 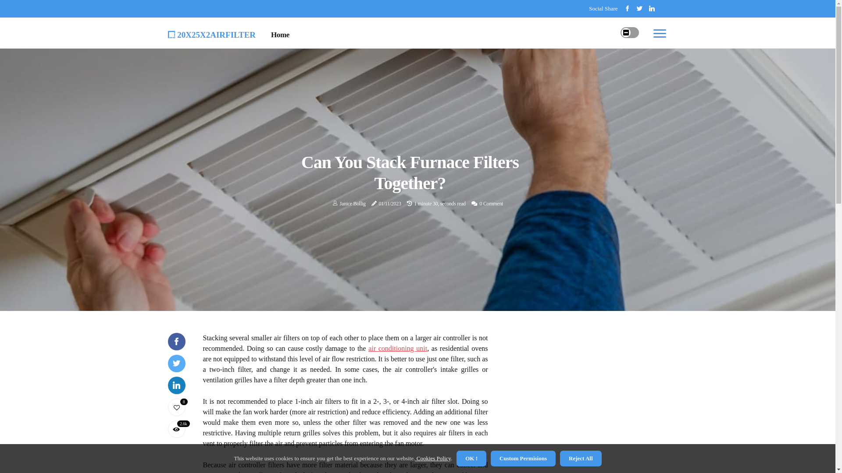 I want to click on 20x25x2airfilter, so click(x=211, y=33).